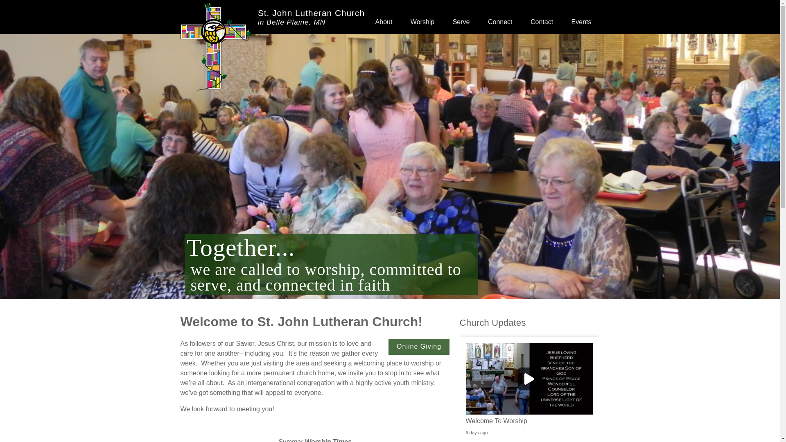  I want to click on About, so click(419, 347).